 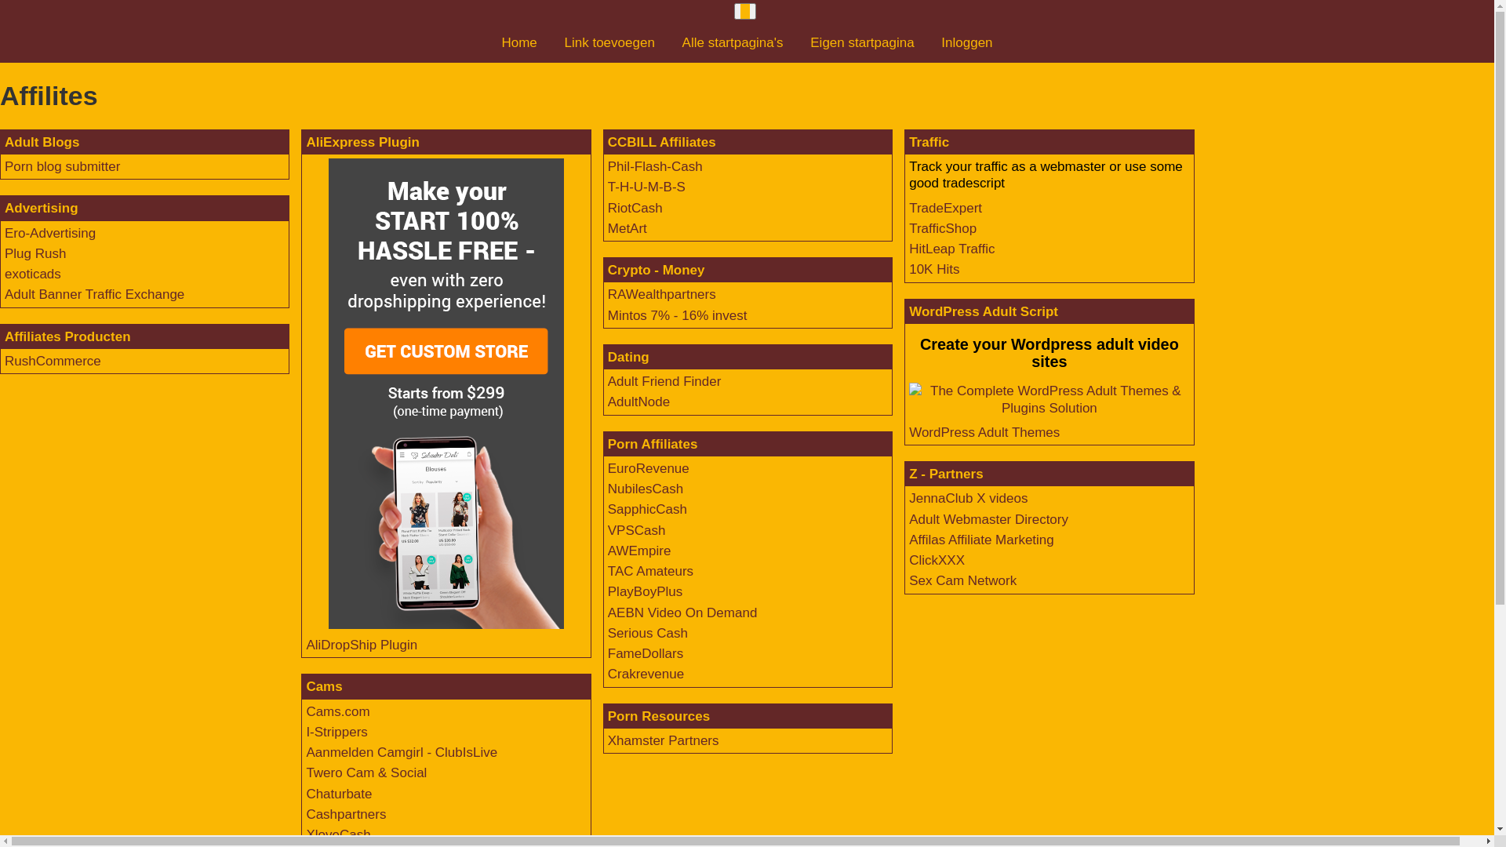 What do you see at coordinates (50, 234) in the screenshot?
I see `Ero-Advertising` at bounding box center [50, 234].